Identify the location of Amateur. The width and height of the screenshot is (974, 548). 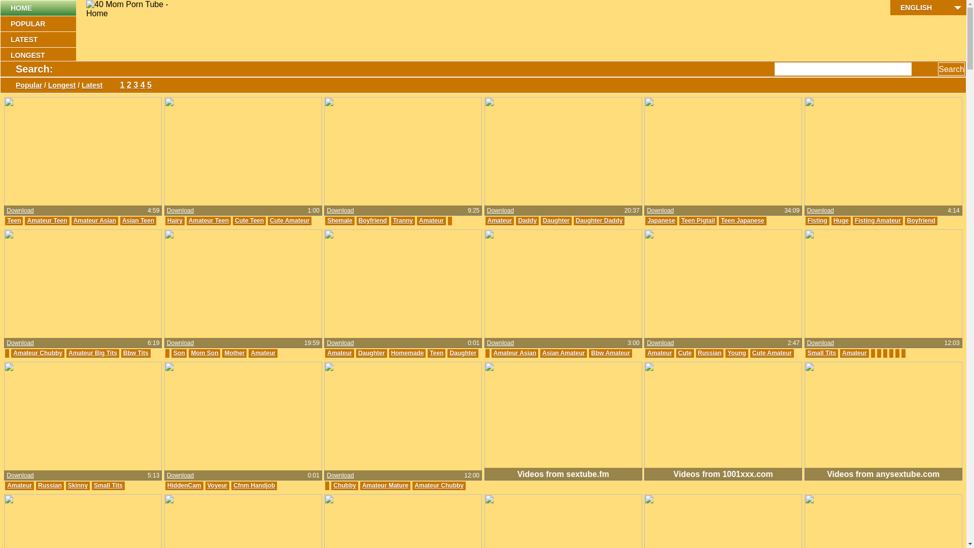
(924, 243).